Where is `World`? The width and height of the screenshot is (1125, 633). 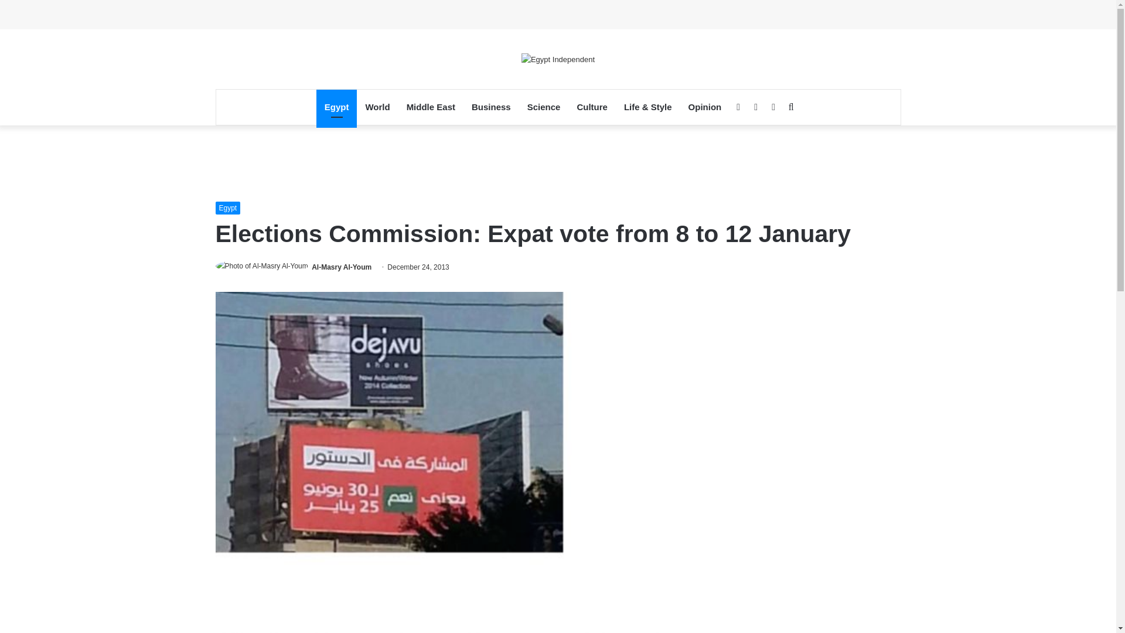 World is located at coordinates (377, 107).